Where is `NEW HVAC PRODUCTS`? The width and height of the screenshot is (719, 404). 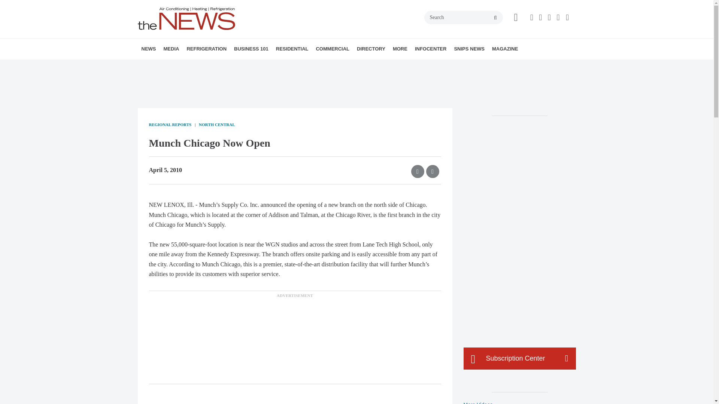 NEW HVAC PRODUCTS is located at coordinates (188, 65).